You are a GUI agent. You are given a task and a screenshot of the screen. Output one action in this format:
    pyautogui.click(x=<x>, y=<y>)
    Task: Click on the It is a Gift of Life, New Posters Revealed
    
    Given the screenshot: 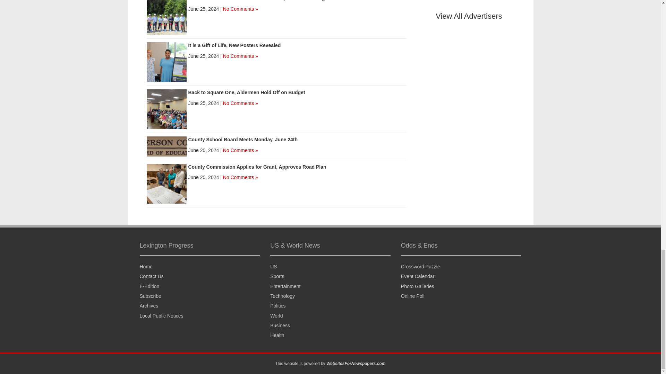 What is the action you would take?
    pyautogui.click(x=234, y=45)
    